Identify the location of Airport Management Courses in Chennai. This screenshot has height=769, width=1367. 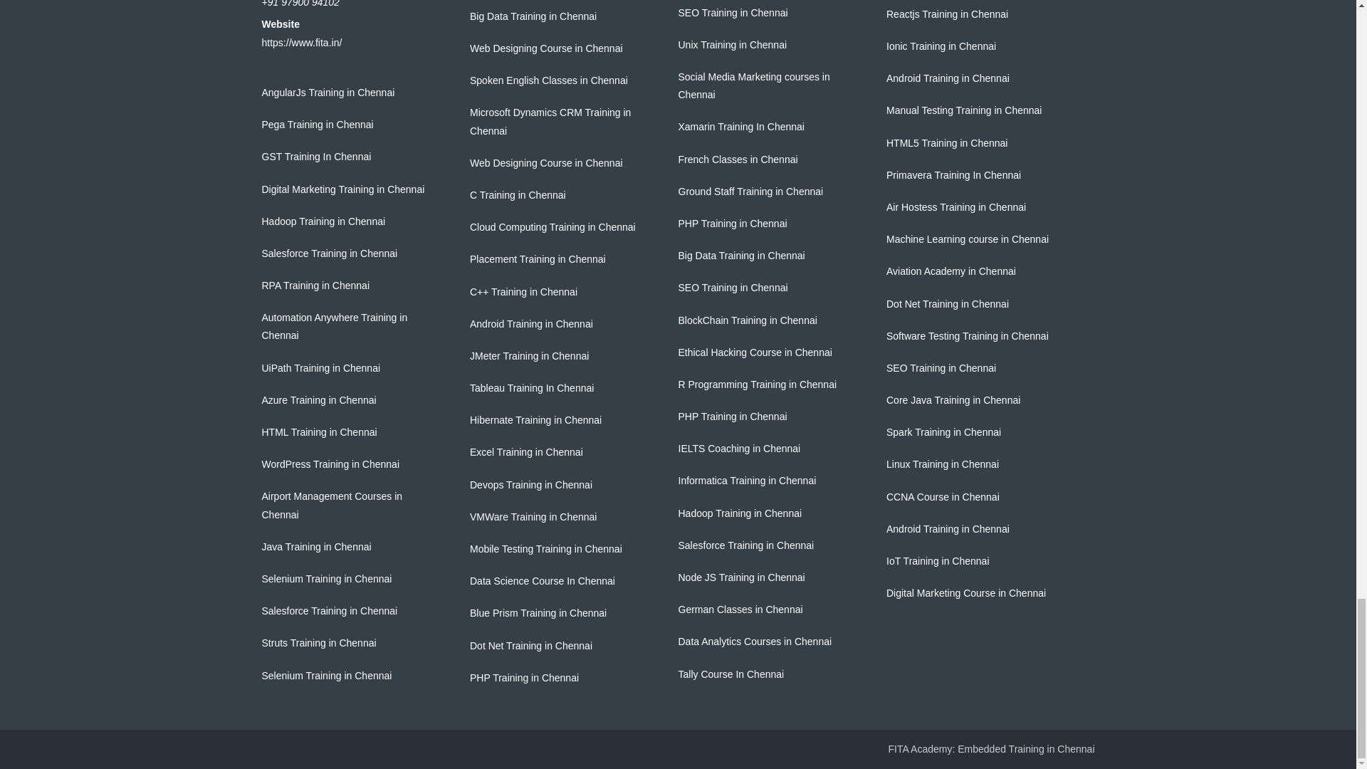
(332, 506).